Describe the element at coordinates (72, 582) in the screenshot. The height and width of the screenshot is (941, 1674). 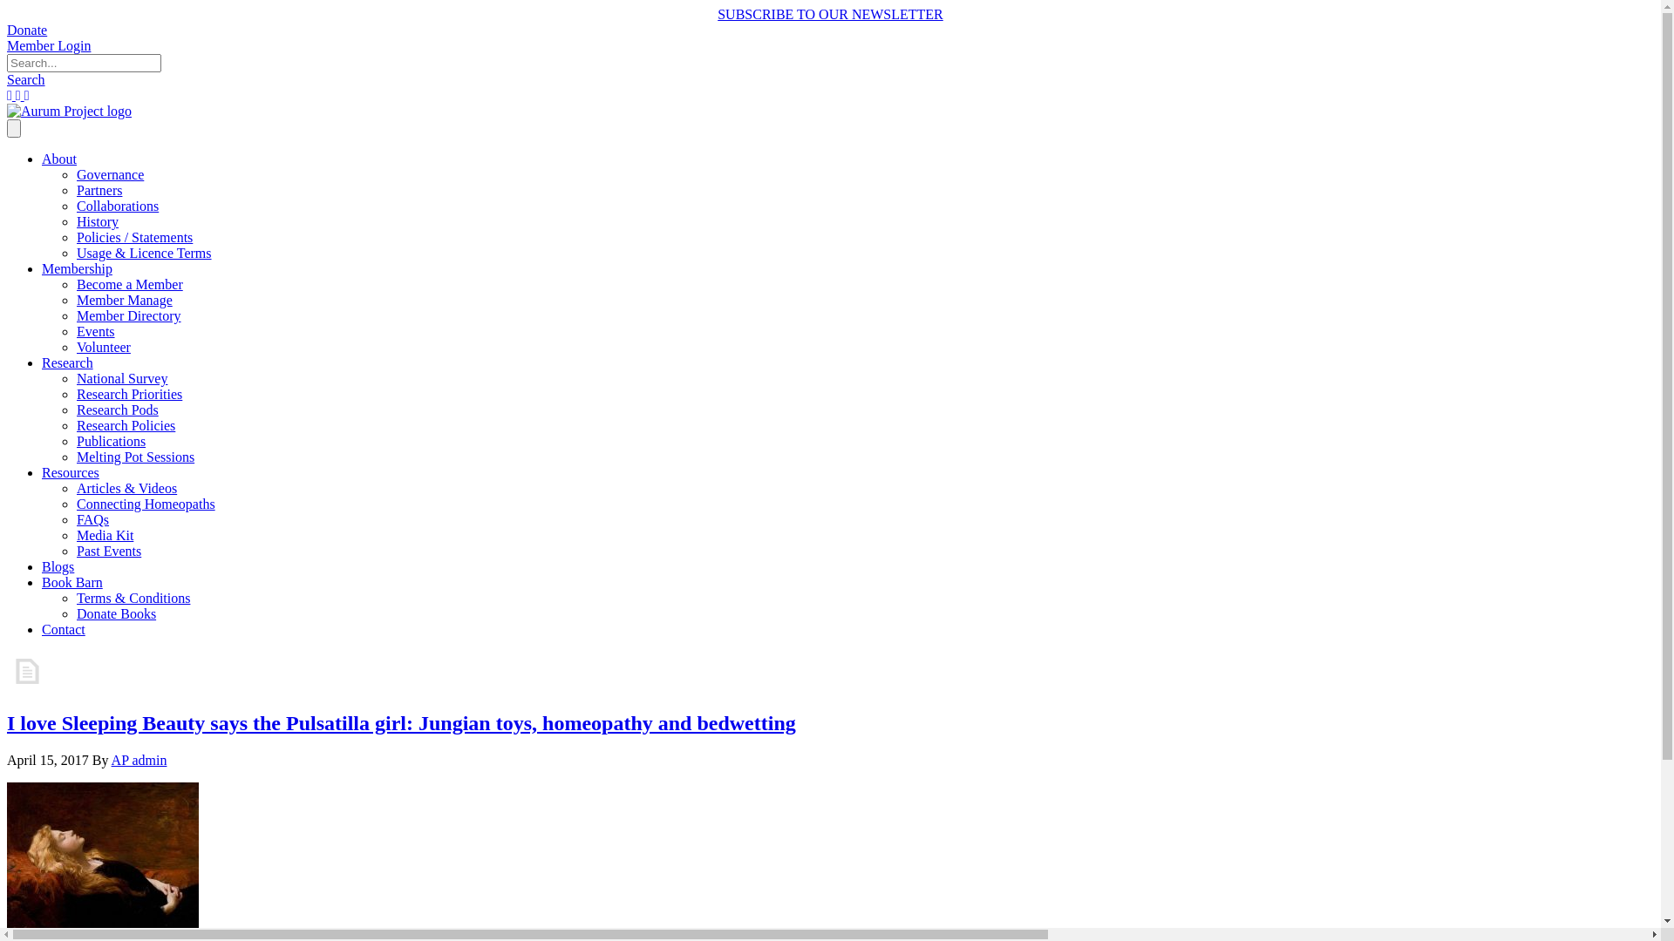
I see `Book Barn` at that location.